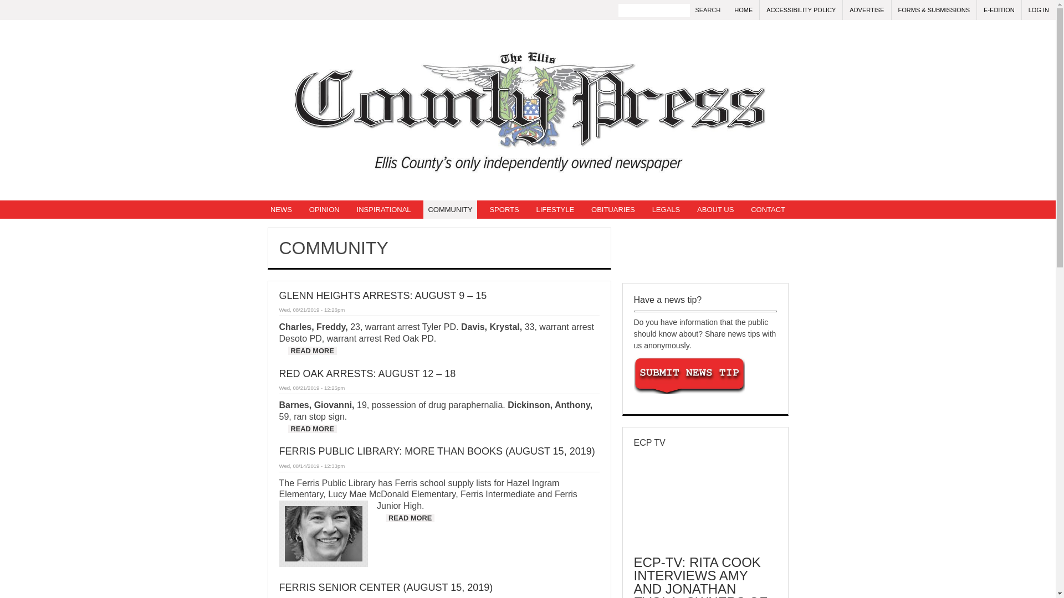 Image resolution: width=1064 pixels, height=598 pixels. I want to click on LIFESTYLE, so click(555, 209).